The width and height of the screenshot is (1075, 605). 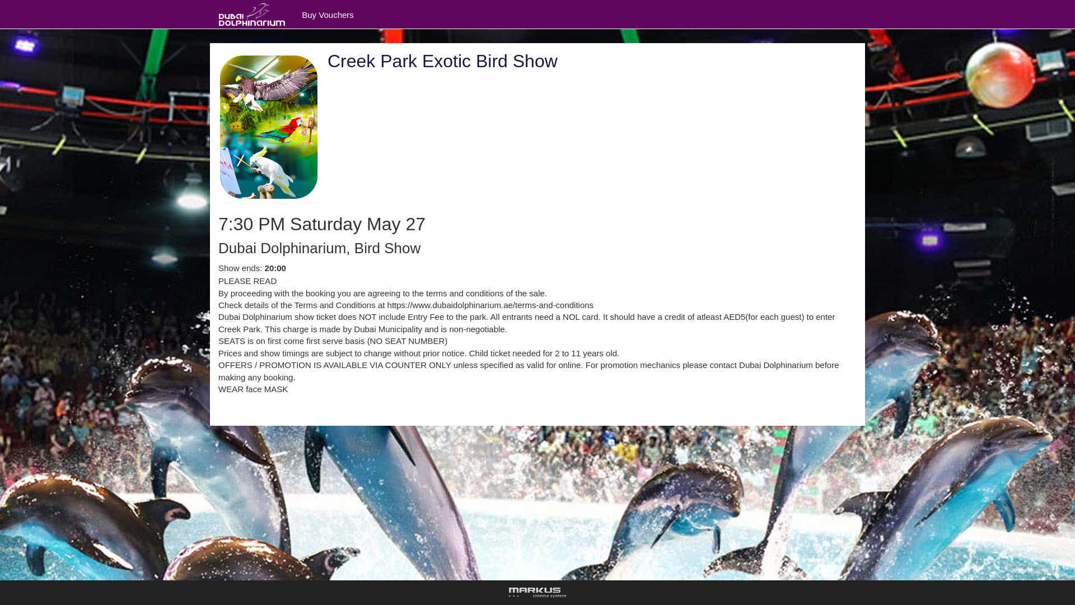 I want to click on Buy Vouchers, so click(x=328, y=15).